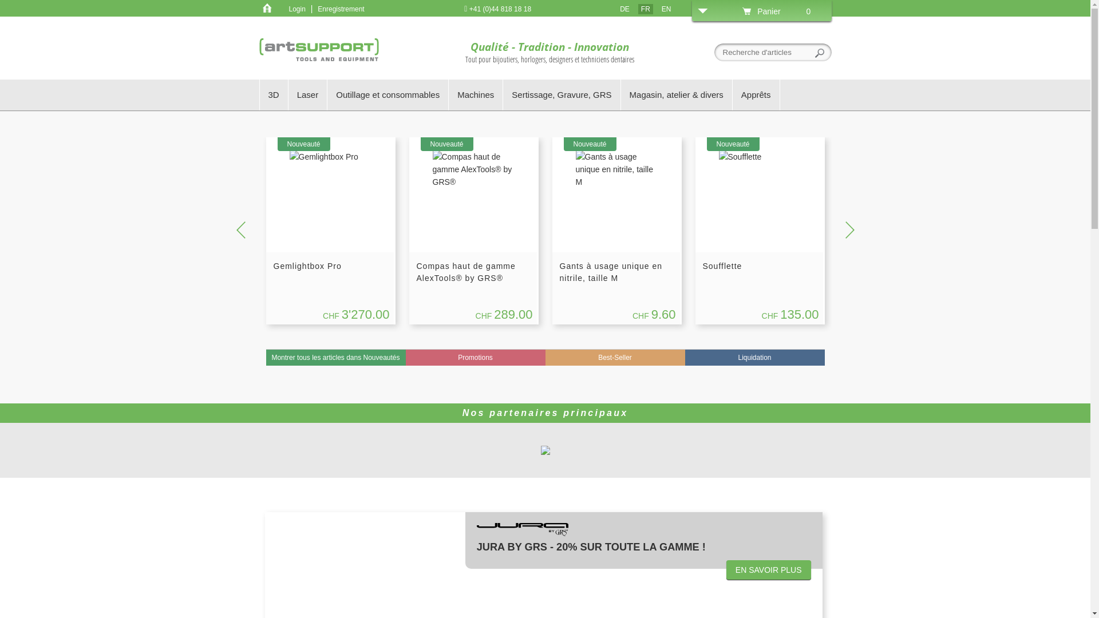 This screenshot has height=618, width=1099. I want to click on DE, so click(625, 9).